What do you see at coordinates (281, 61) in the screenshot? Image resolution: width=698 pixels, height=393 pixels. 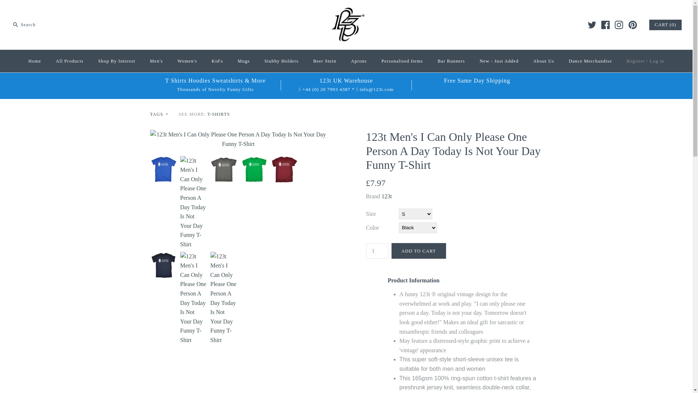 I see `Stubby Holders` at bounding box center [281, 61].